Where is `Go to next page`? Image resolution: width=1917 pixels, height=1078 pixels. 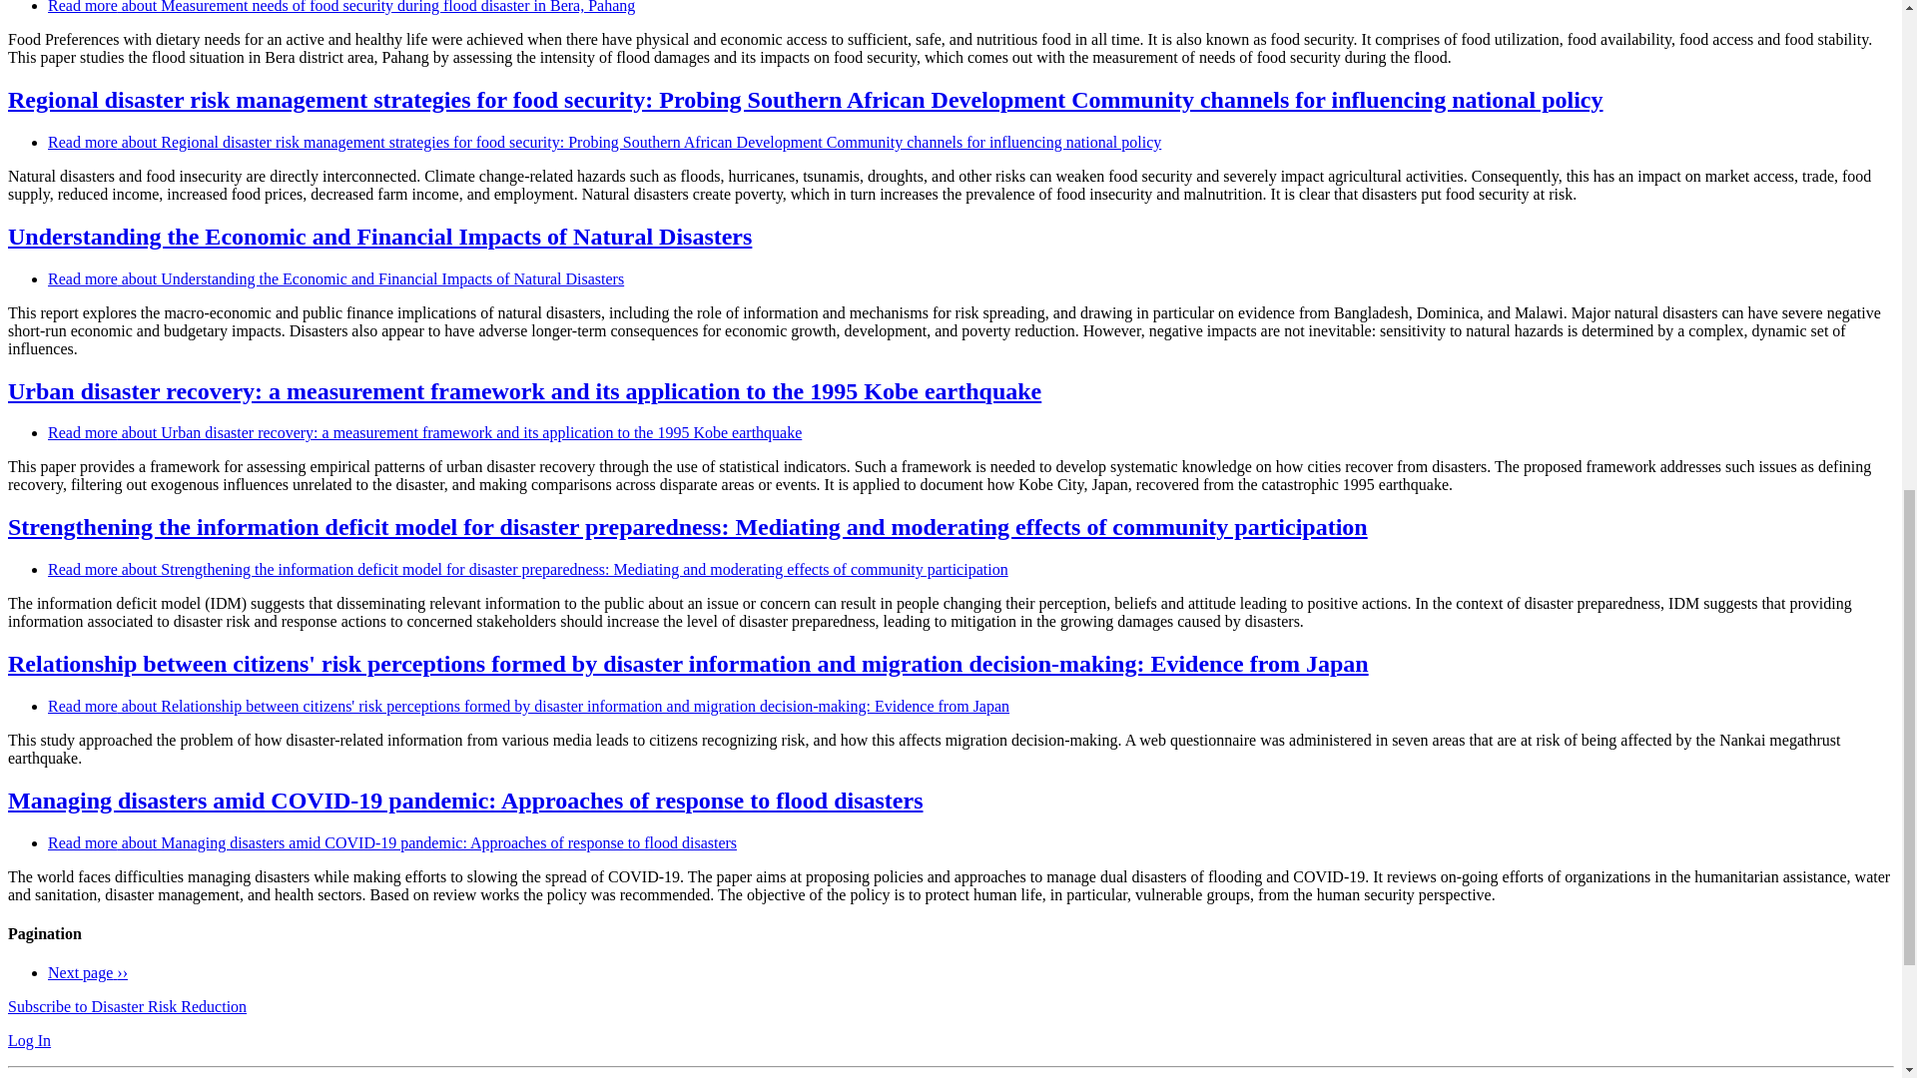
Go to next page is located at coordinates (88, 972).